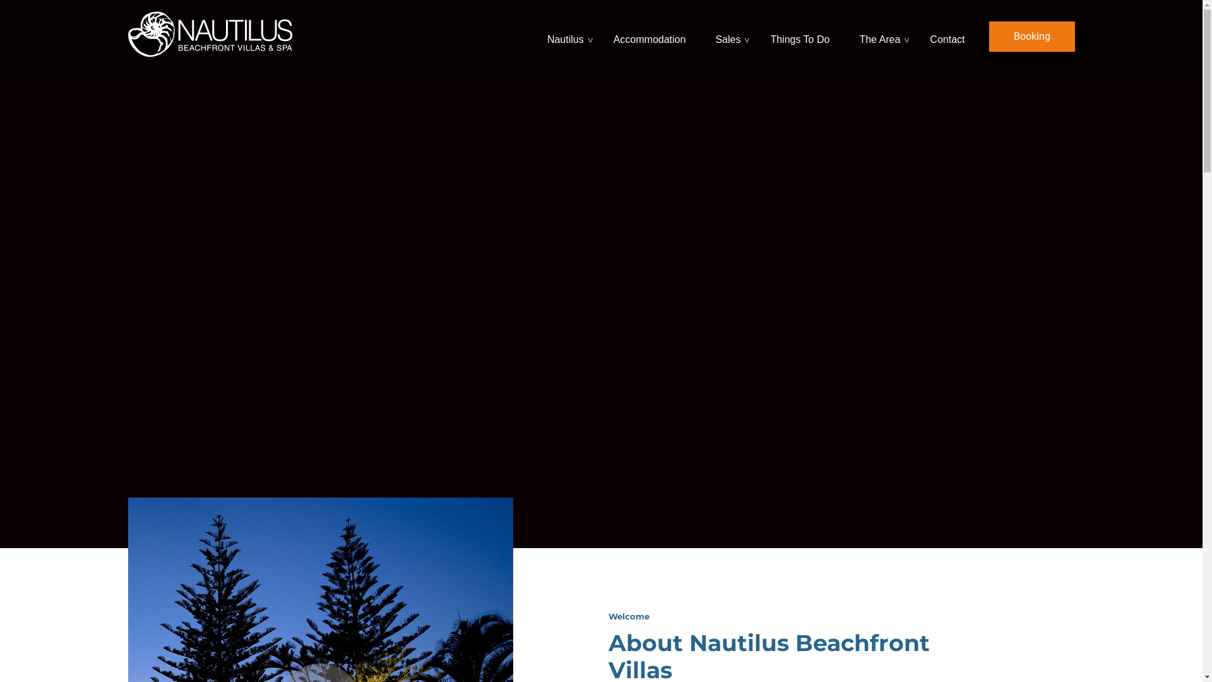 The image size is (1212, 682). What do you see at coordinates (651, 37) in the screenshot?
I see `Accommodation` at bounding box center [651, 37].